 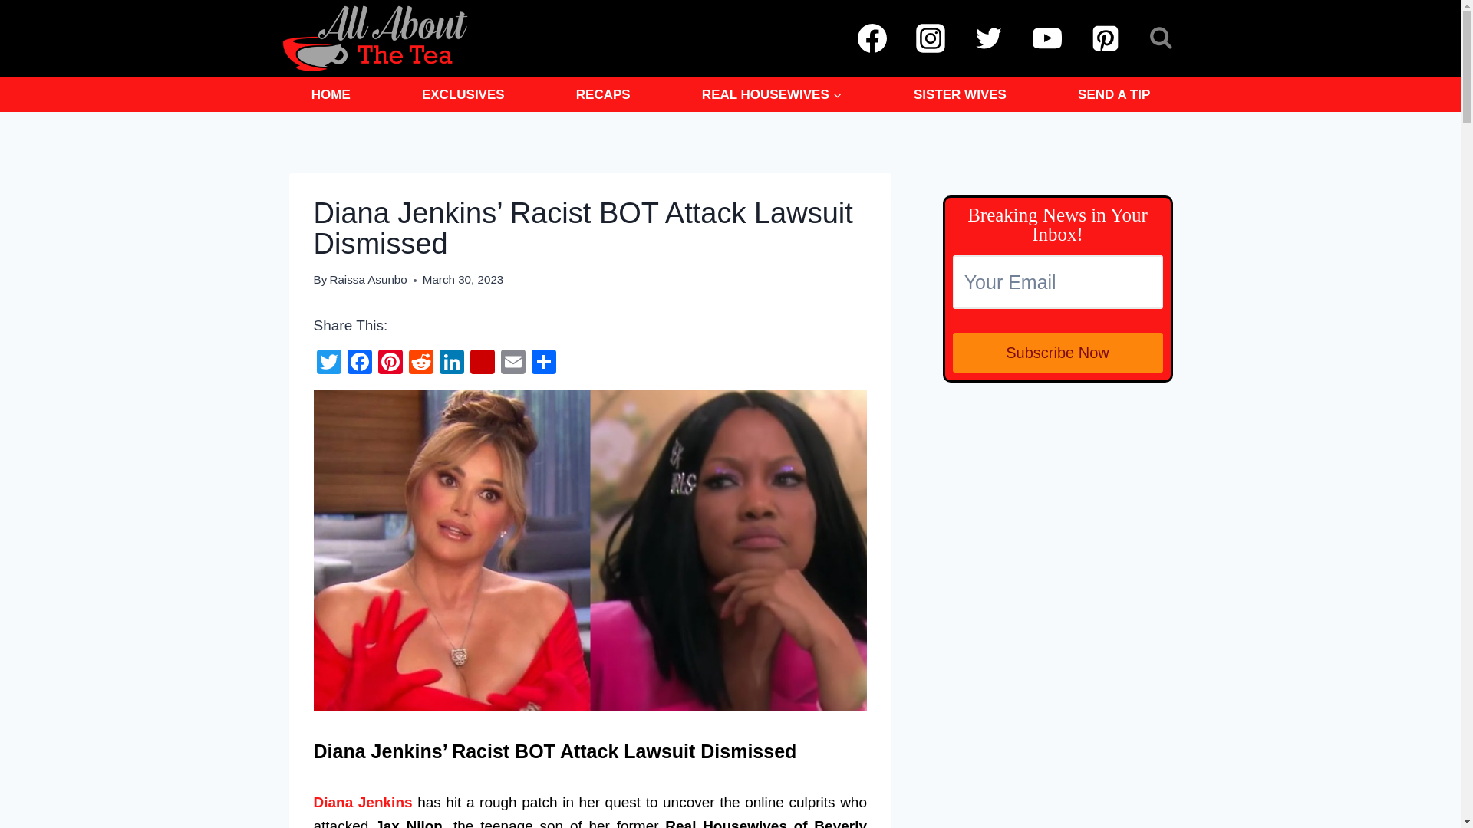 I want to click on EXCLUSIVES, so click(x=463, y=94).